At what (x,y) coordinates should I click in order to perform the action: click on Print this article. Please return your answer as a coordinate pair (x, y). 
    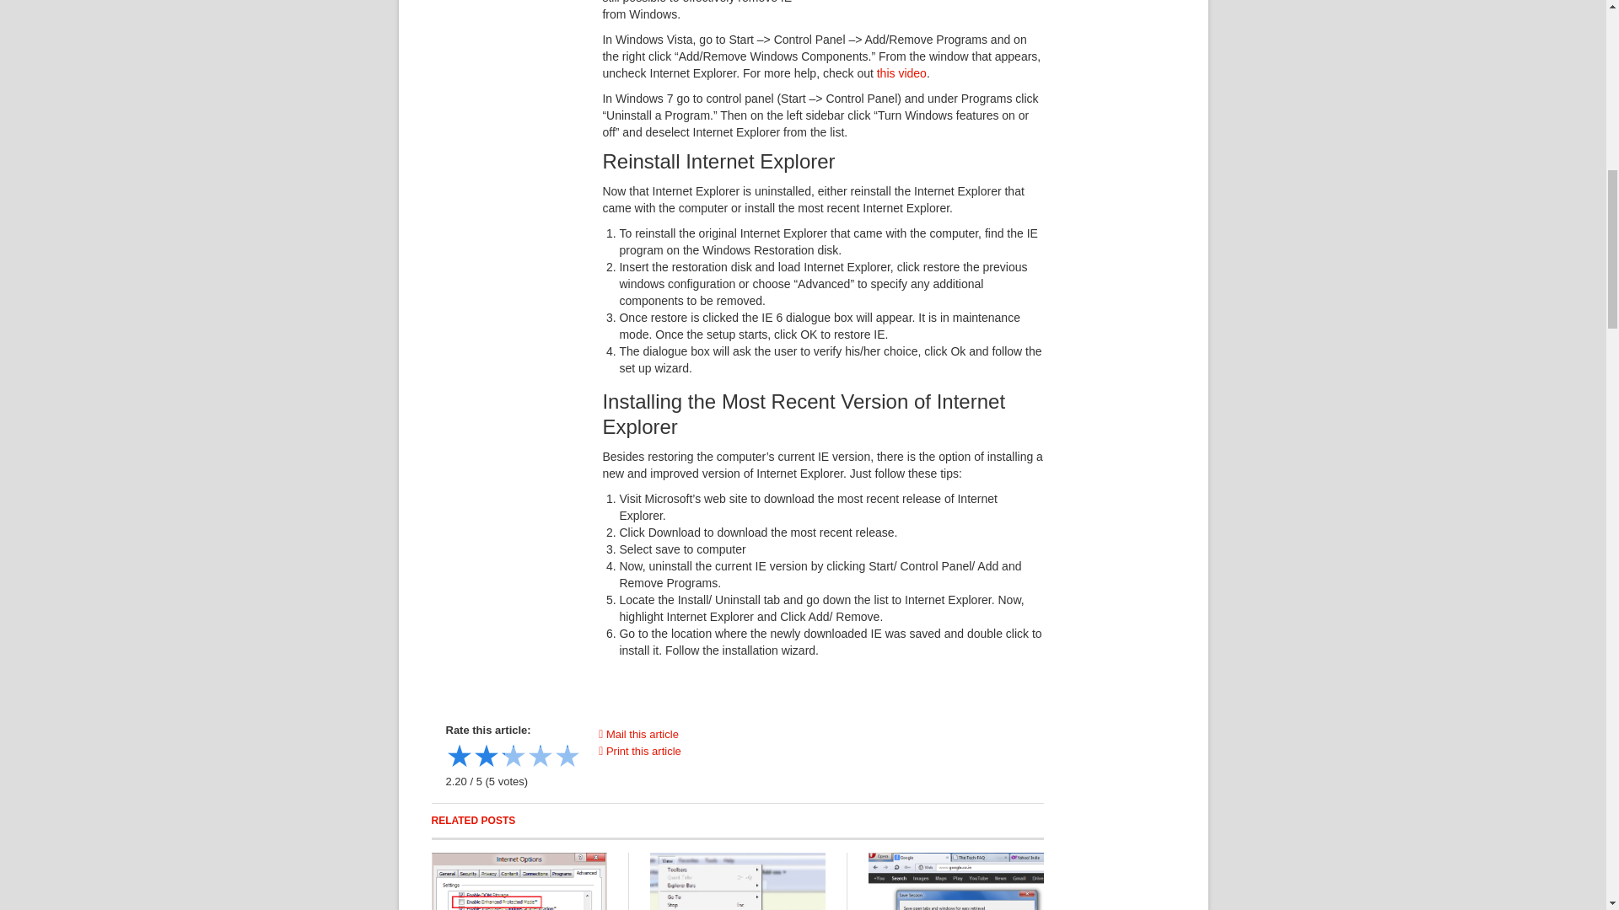
    Looking at the image, I should click on (640, 751).